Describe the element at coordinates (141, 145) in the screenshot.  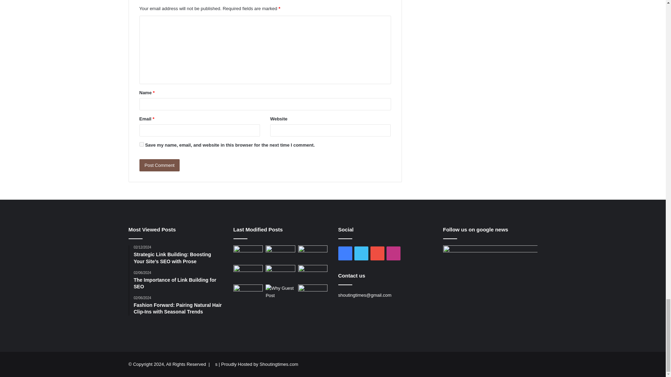
I see `yes` at that location.